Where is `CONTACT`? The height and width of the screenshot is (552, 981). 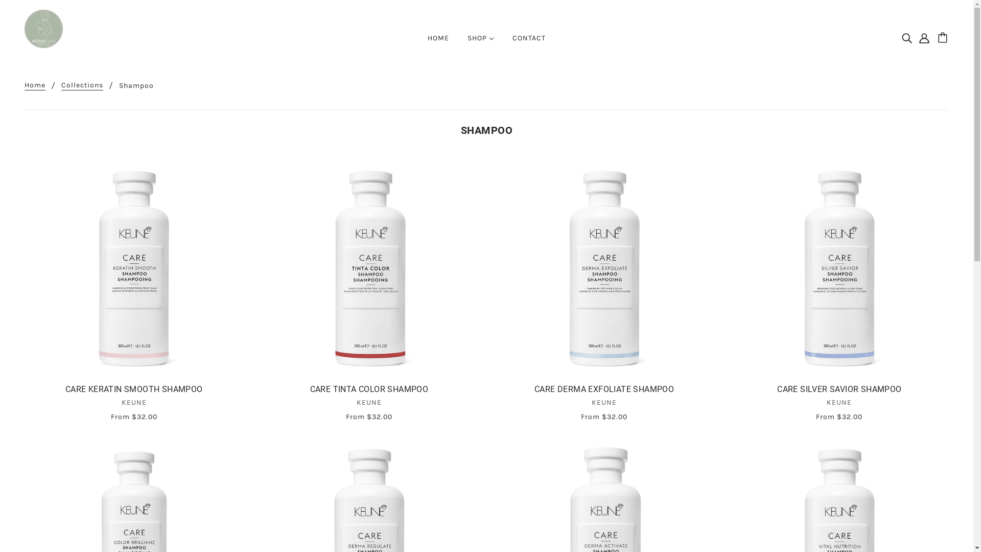 CONTACT is located at coordinates (529, 42).